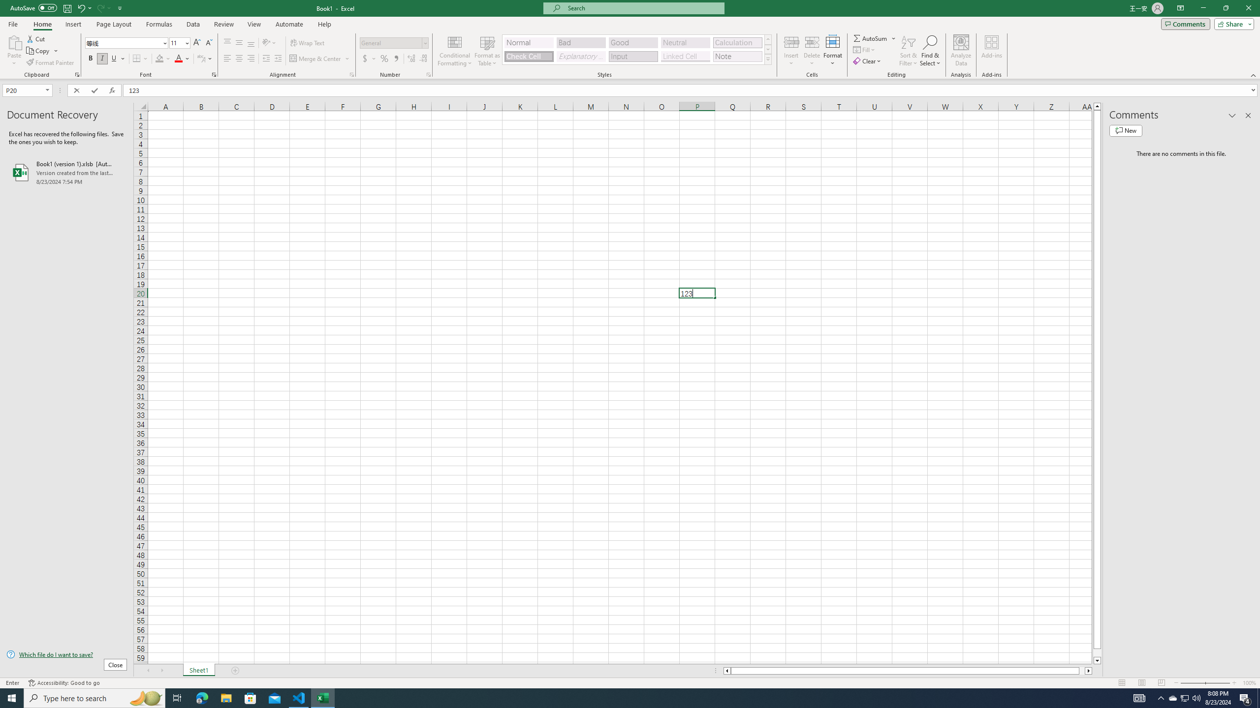  What do you see at coordinates (278, 59) in the screenshot?
I see `Increase Indent` at bounding box center [278, 59].